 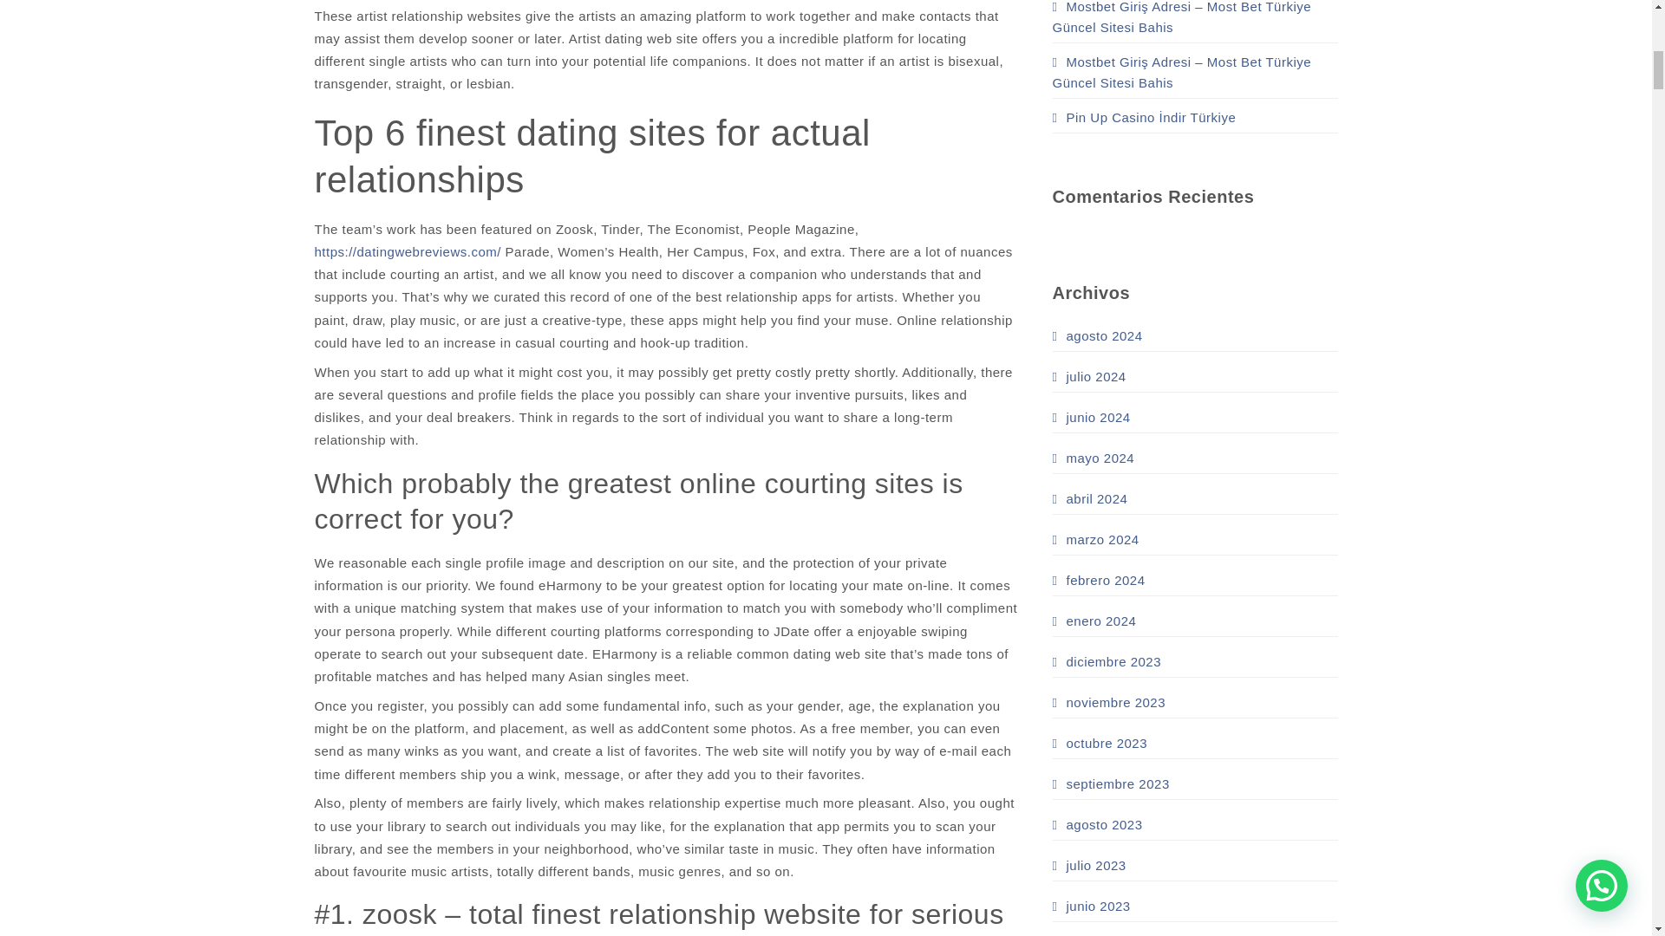 I want to click on junio 2024, so click(x=1091, y=417).